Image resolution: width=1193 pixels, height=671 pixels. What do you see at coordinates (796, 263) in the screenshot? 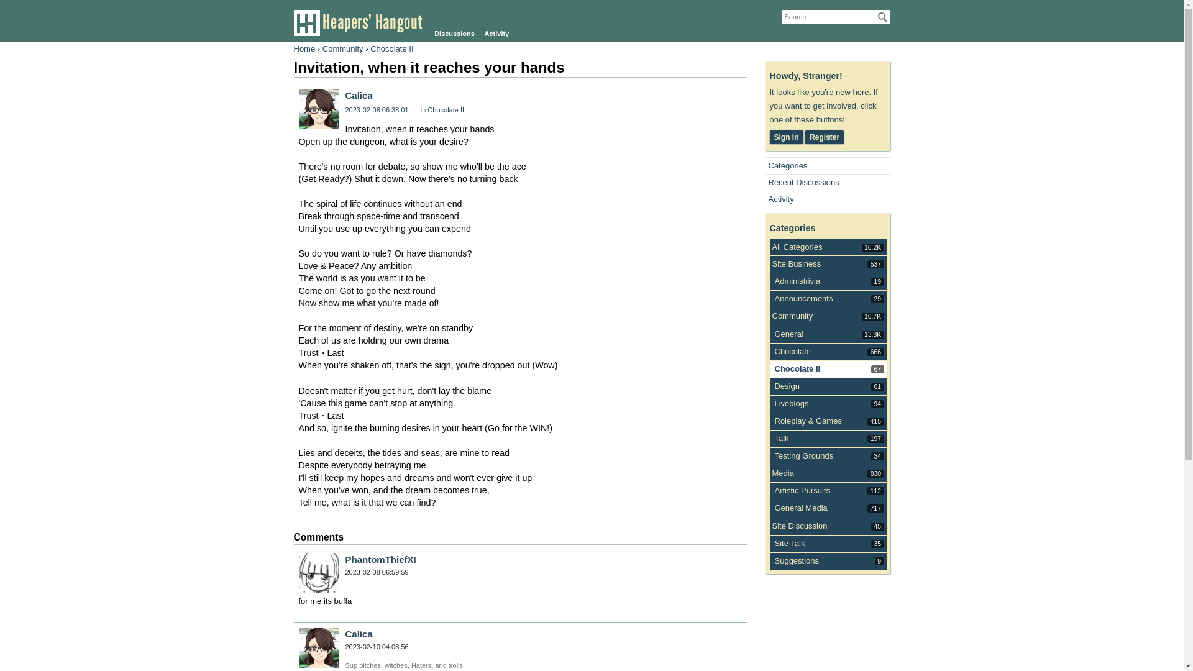
I see `67 discussions` at bounding box center [796, 263].